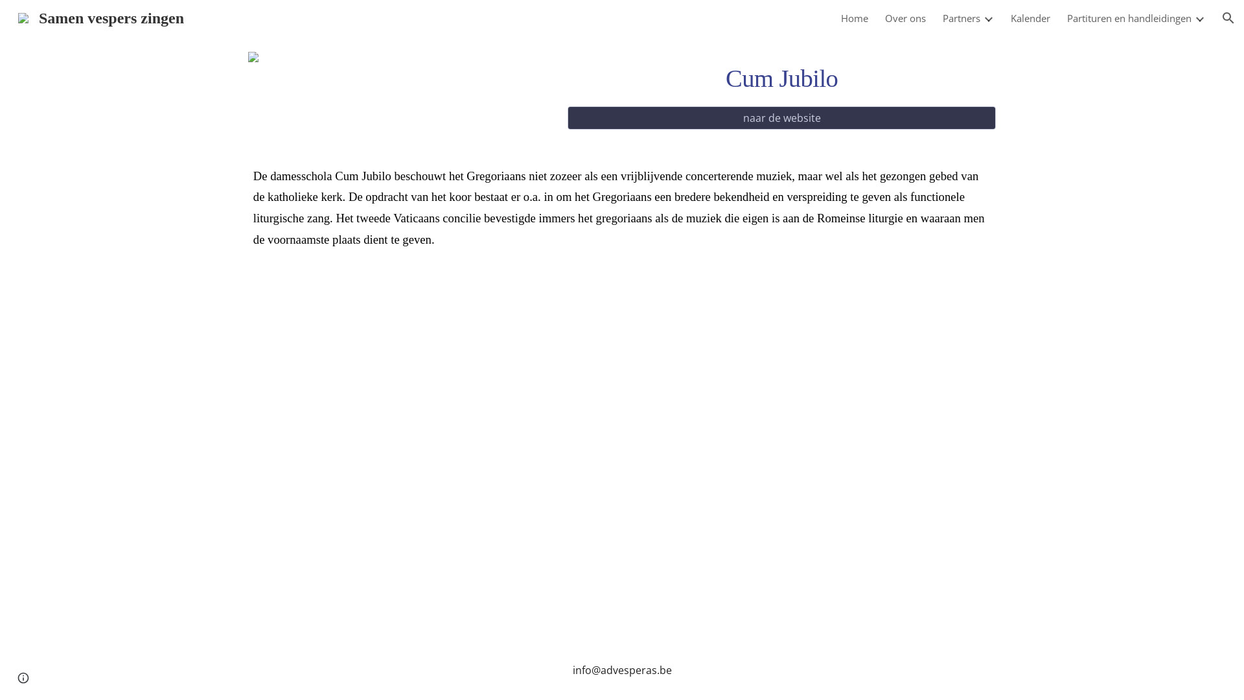 The width and height of the screenshot is (1244, 700). I want to click on Kalender, so click(1030, 18).